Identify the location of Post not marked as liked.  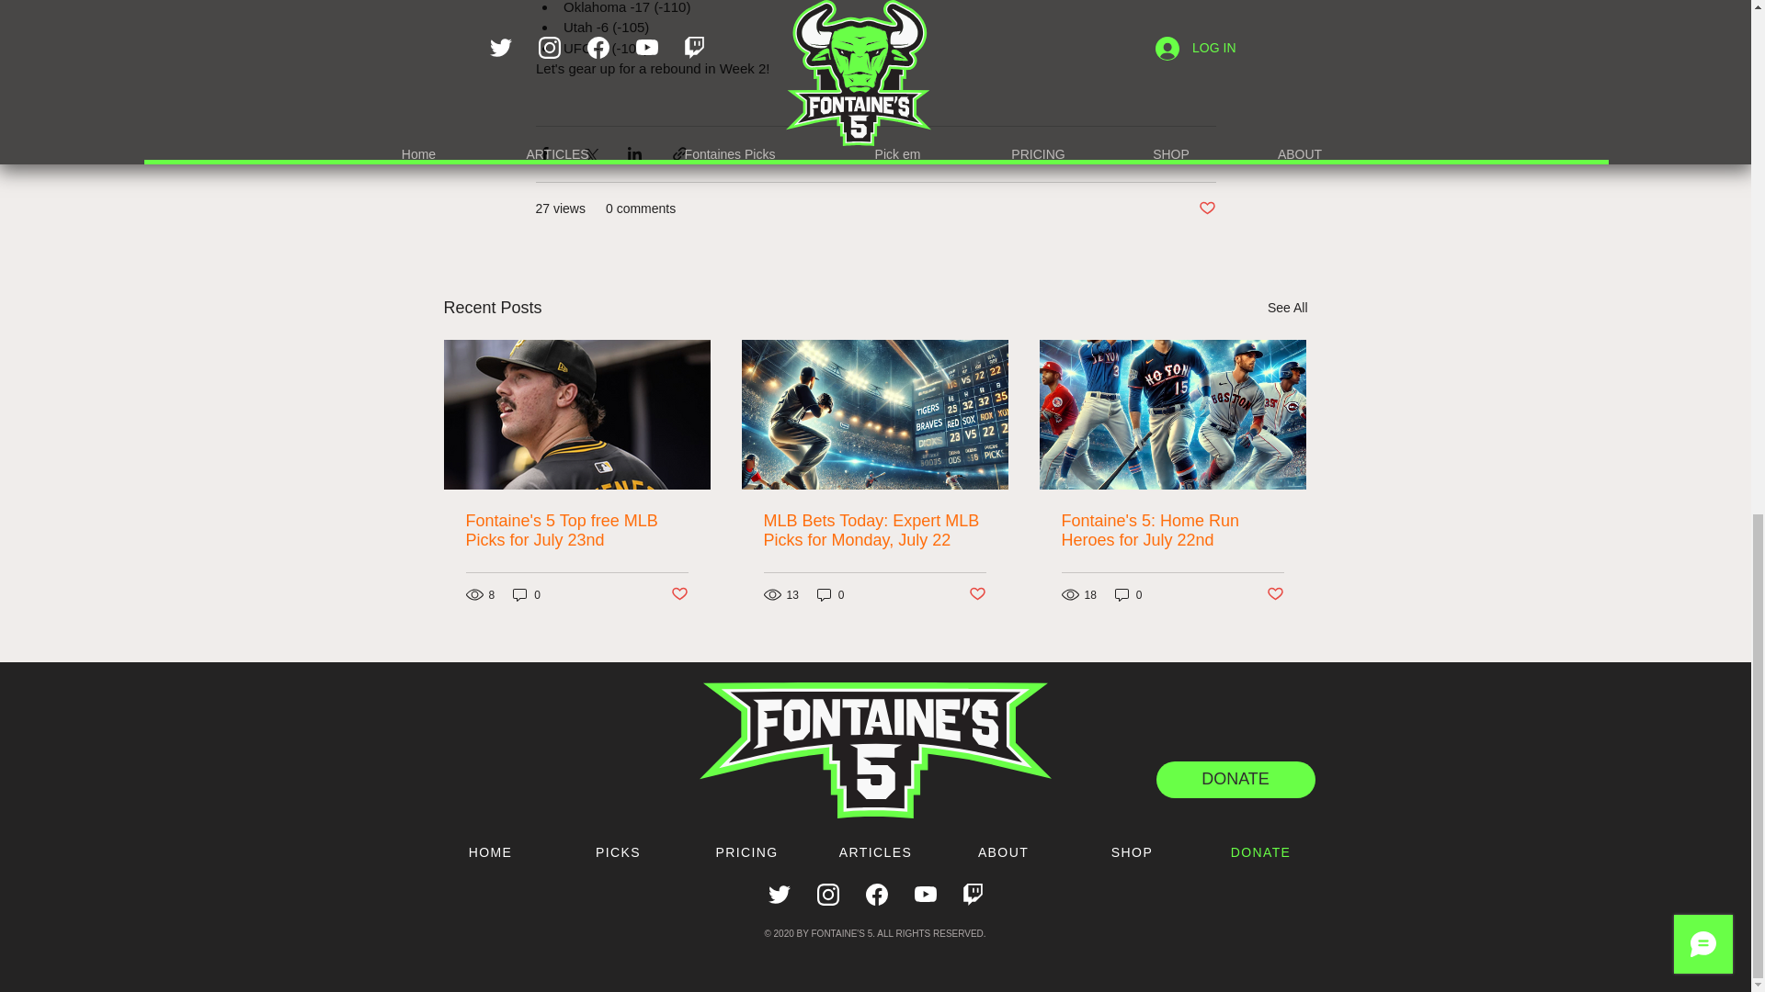
(978, 594).